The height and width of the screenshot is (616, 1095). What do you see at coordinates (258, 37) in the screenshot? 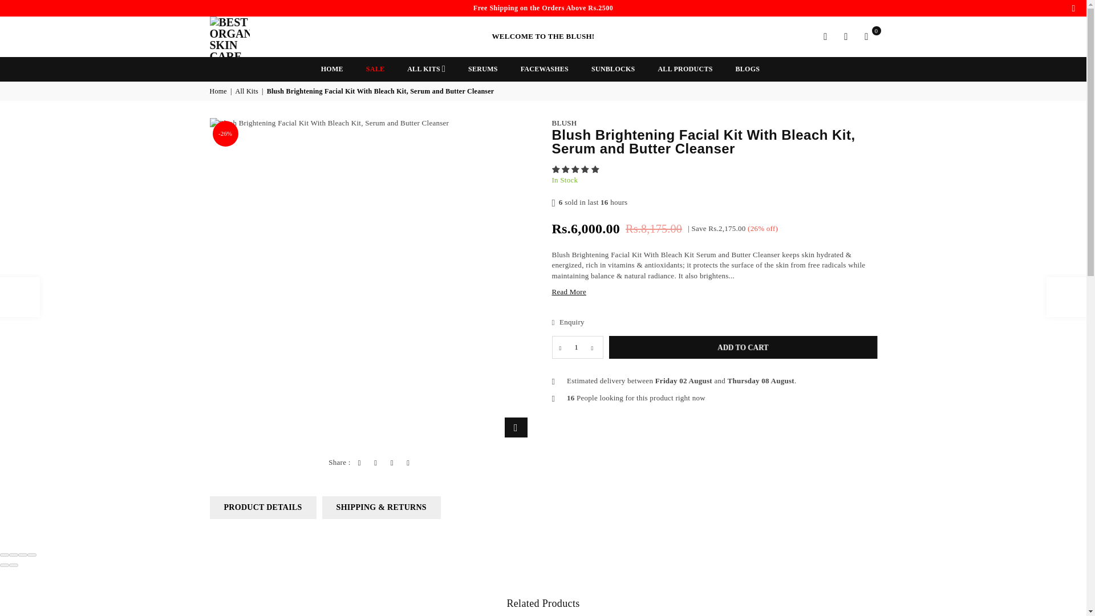
I see `BLUSH` at bounding box center [258, 37].